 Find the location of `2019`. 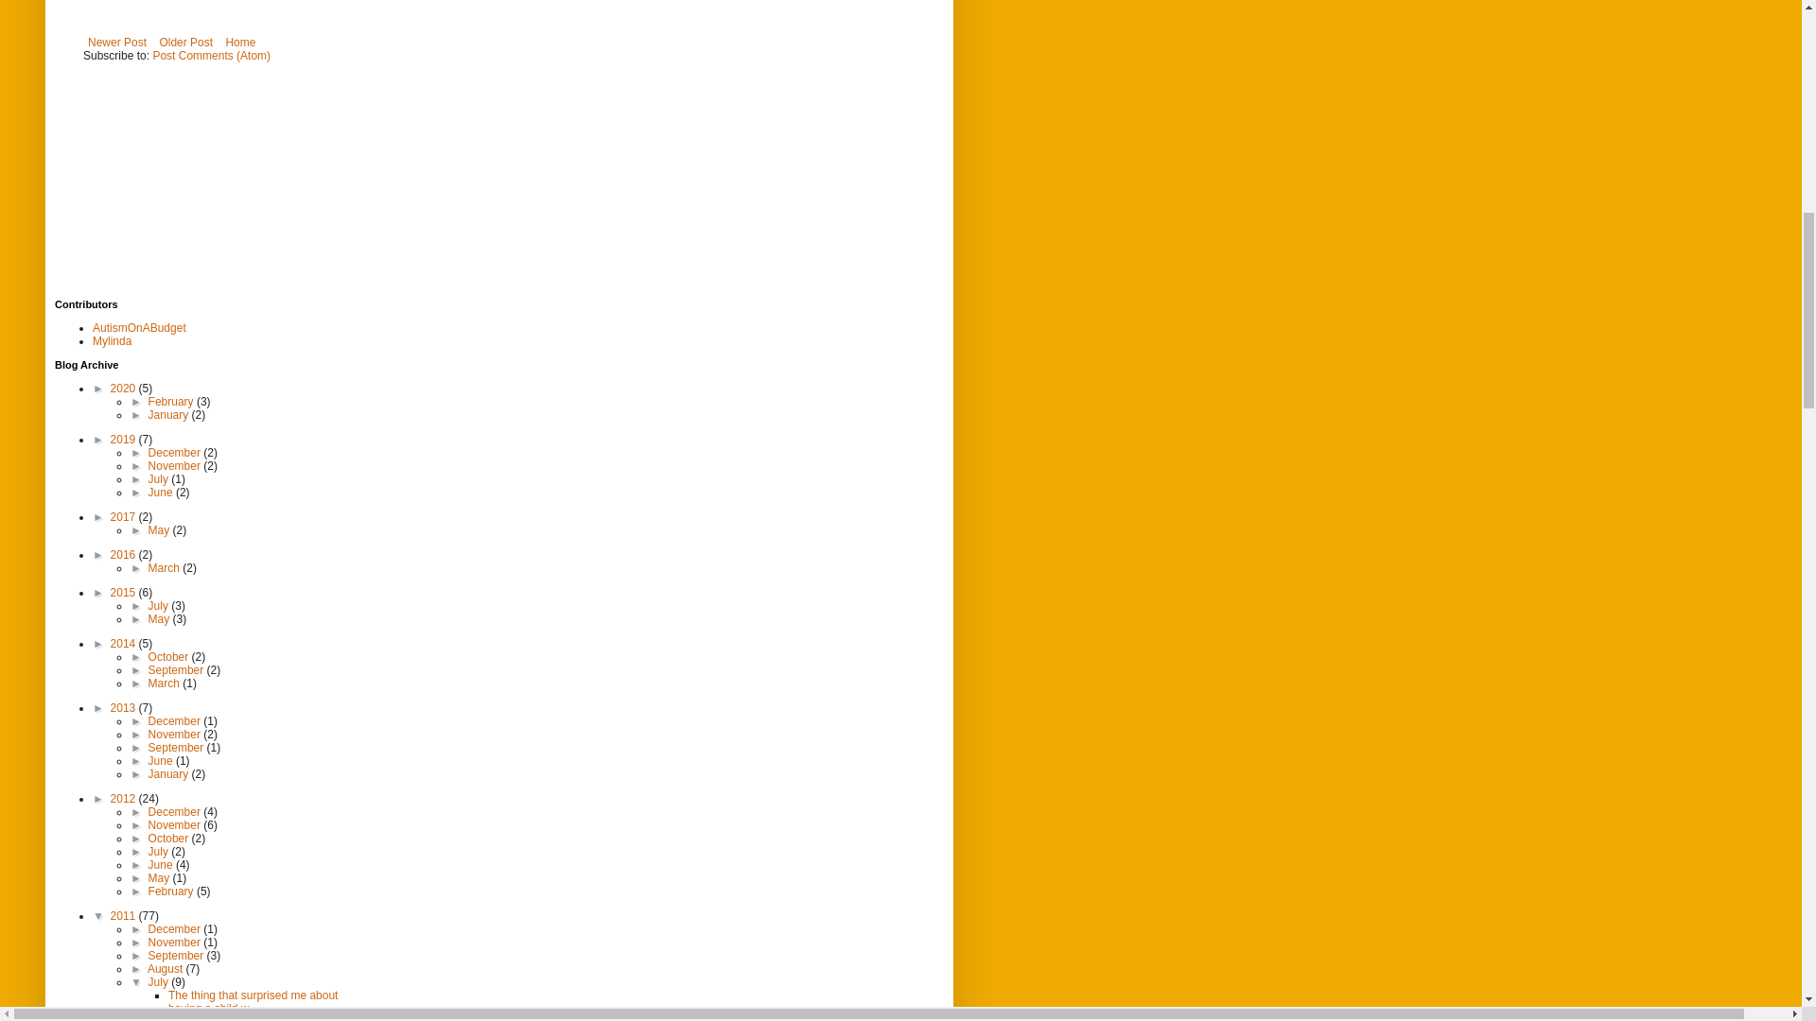

2019 is located at coordinates (125, 439).